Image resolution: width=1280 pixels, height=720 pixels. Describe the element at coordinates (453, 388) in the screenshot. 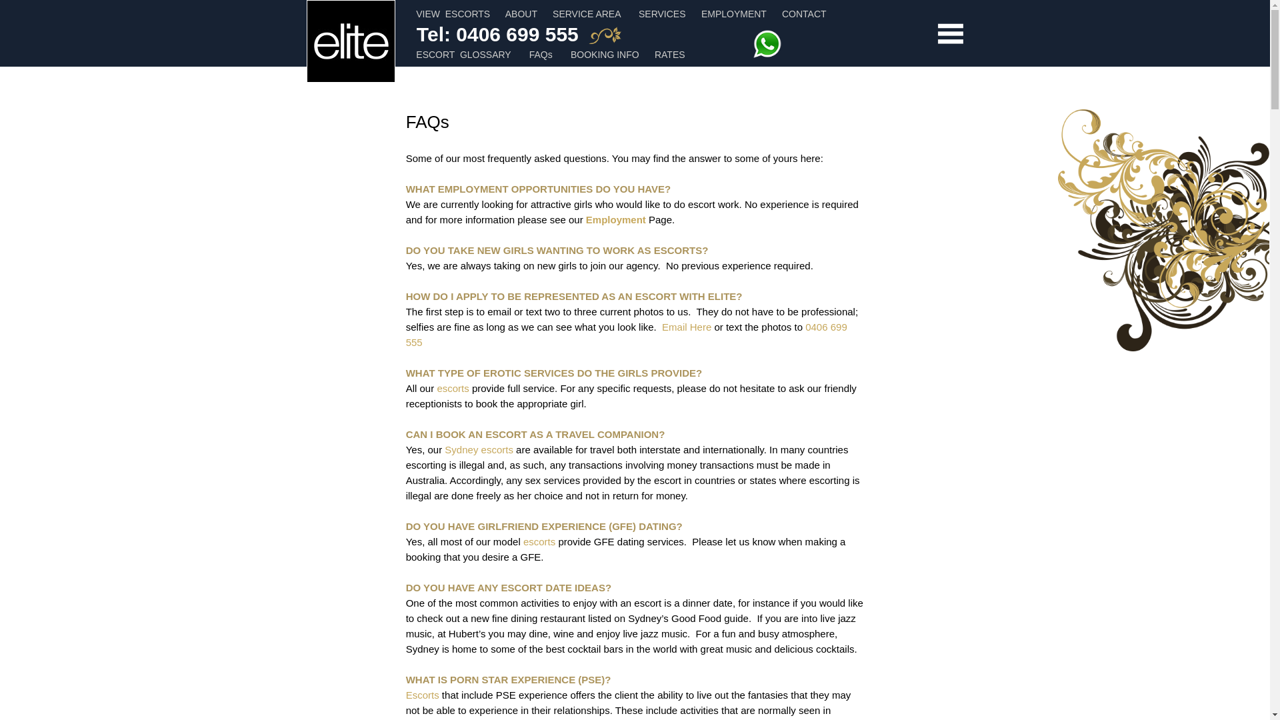

I see `escorts` at that location.